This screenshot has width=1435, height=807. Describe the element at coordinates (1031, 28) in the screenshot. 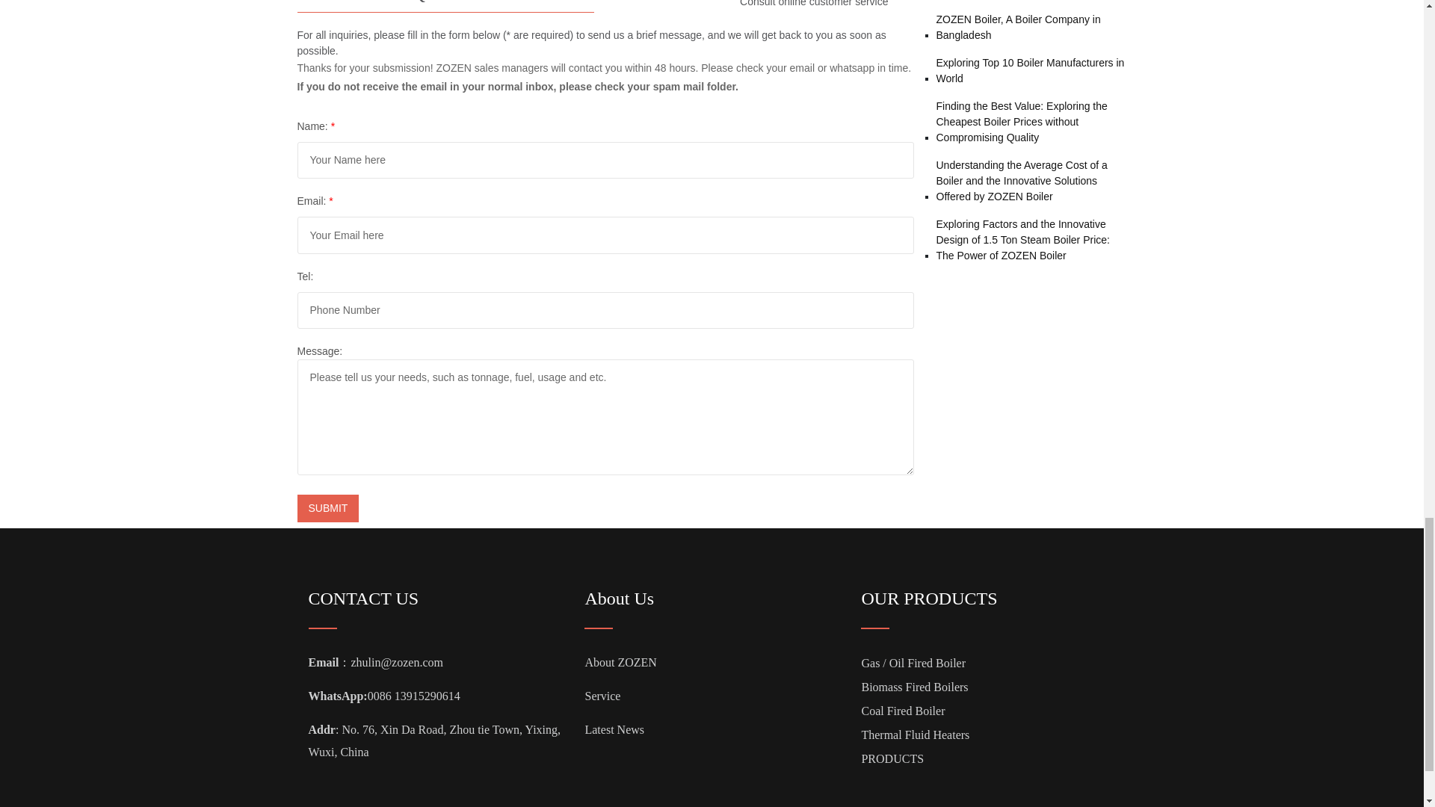

I see `ZOZEN Boiler, A Boiler Company in Bangladesh` at that location.